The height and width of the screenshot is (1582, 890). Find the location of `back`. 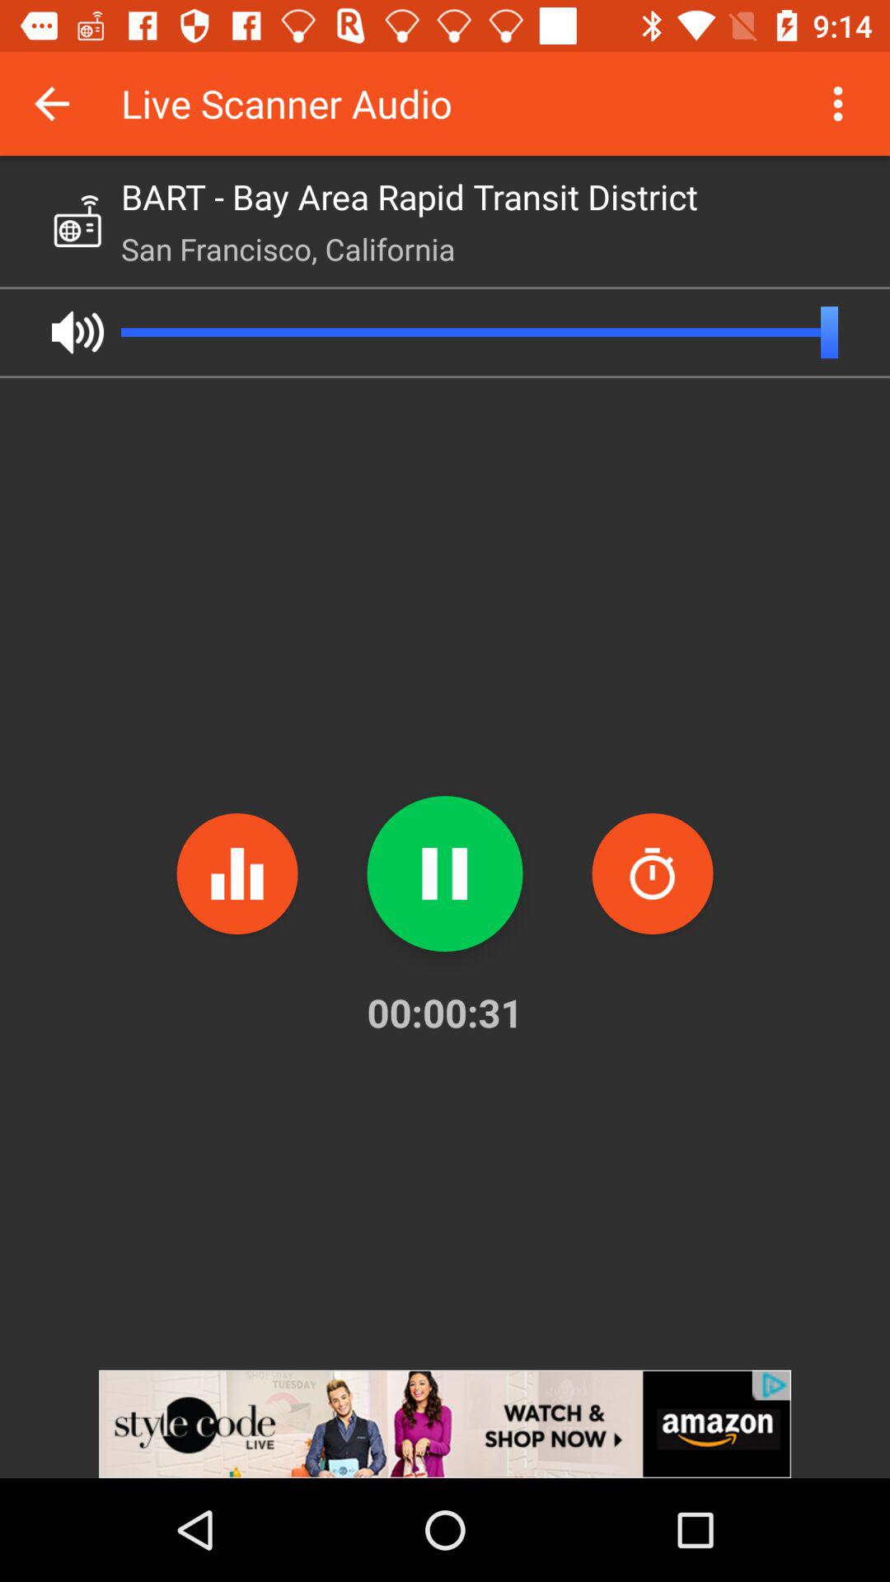

back is located at coordinates (52, 104).